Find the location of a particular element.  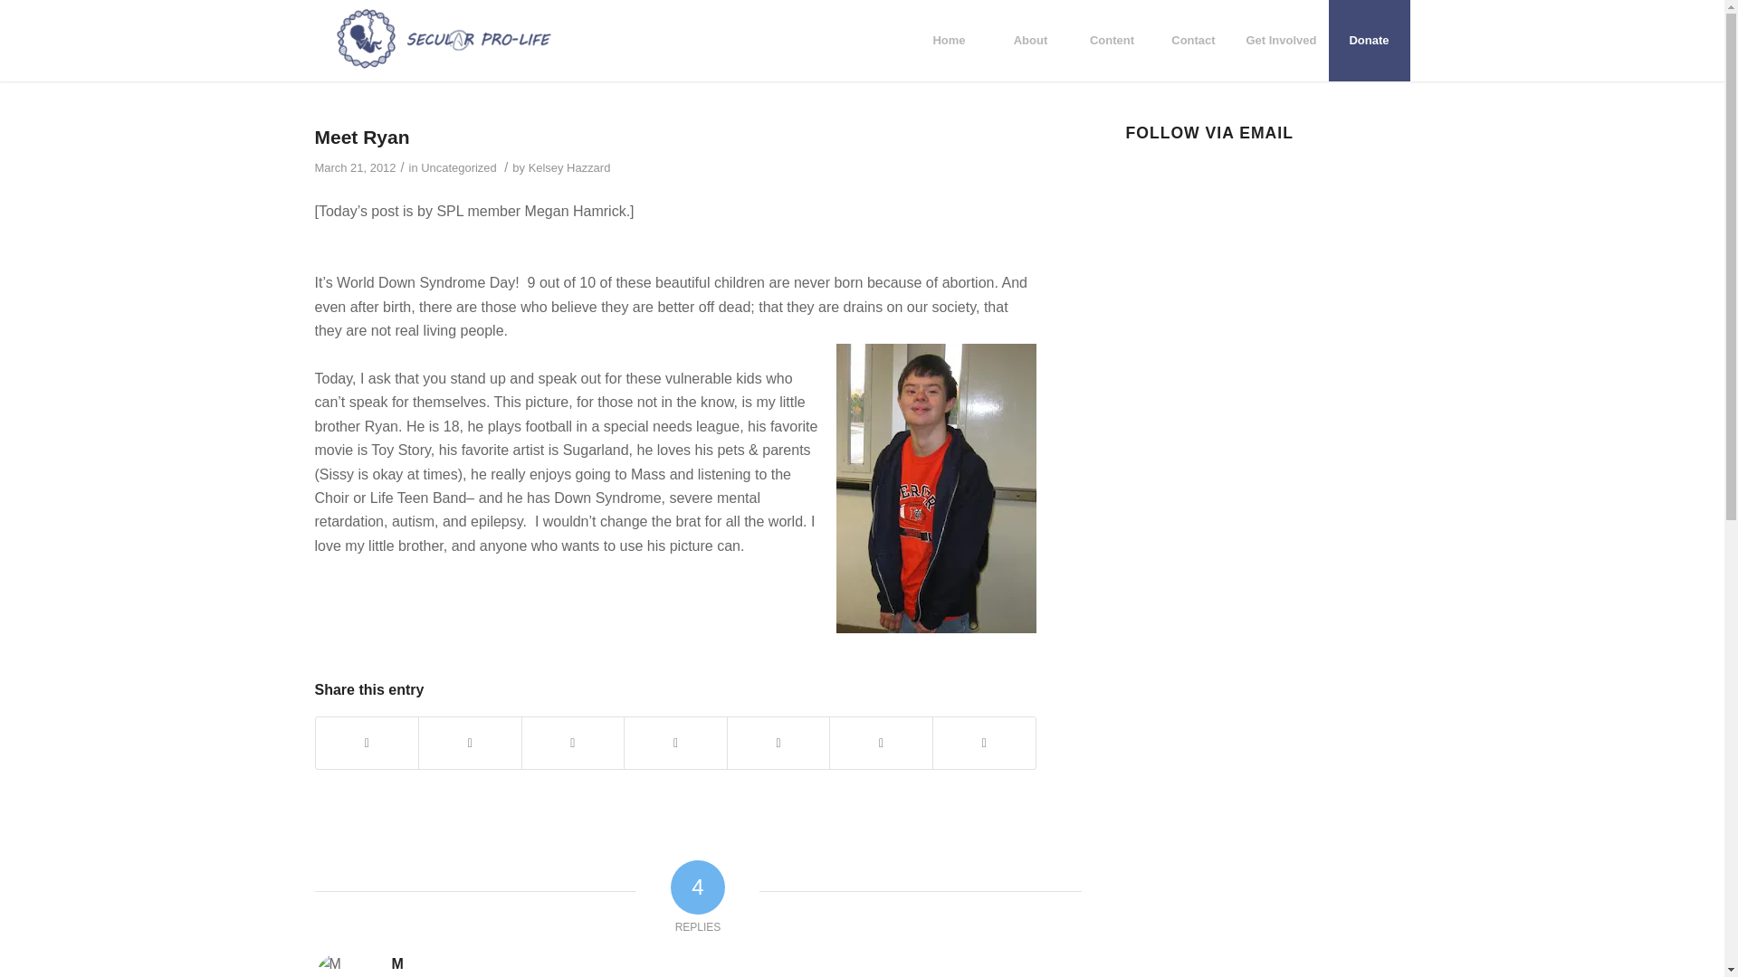

Contact is located at coordinates (1193, 40).